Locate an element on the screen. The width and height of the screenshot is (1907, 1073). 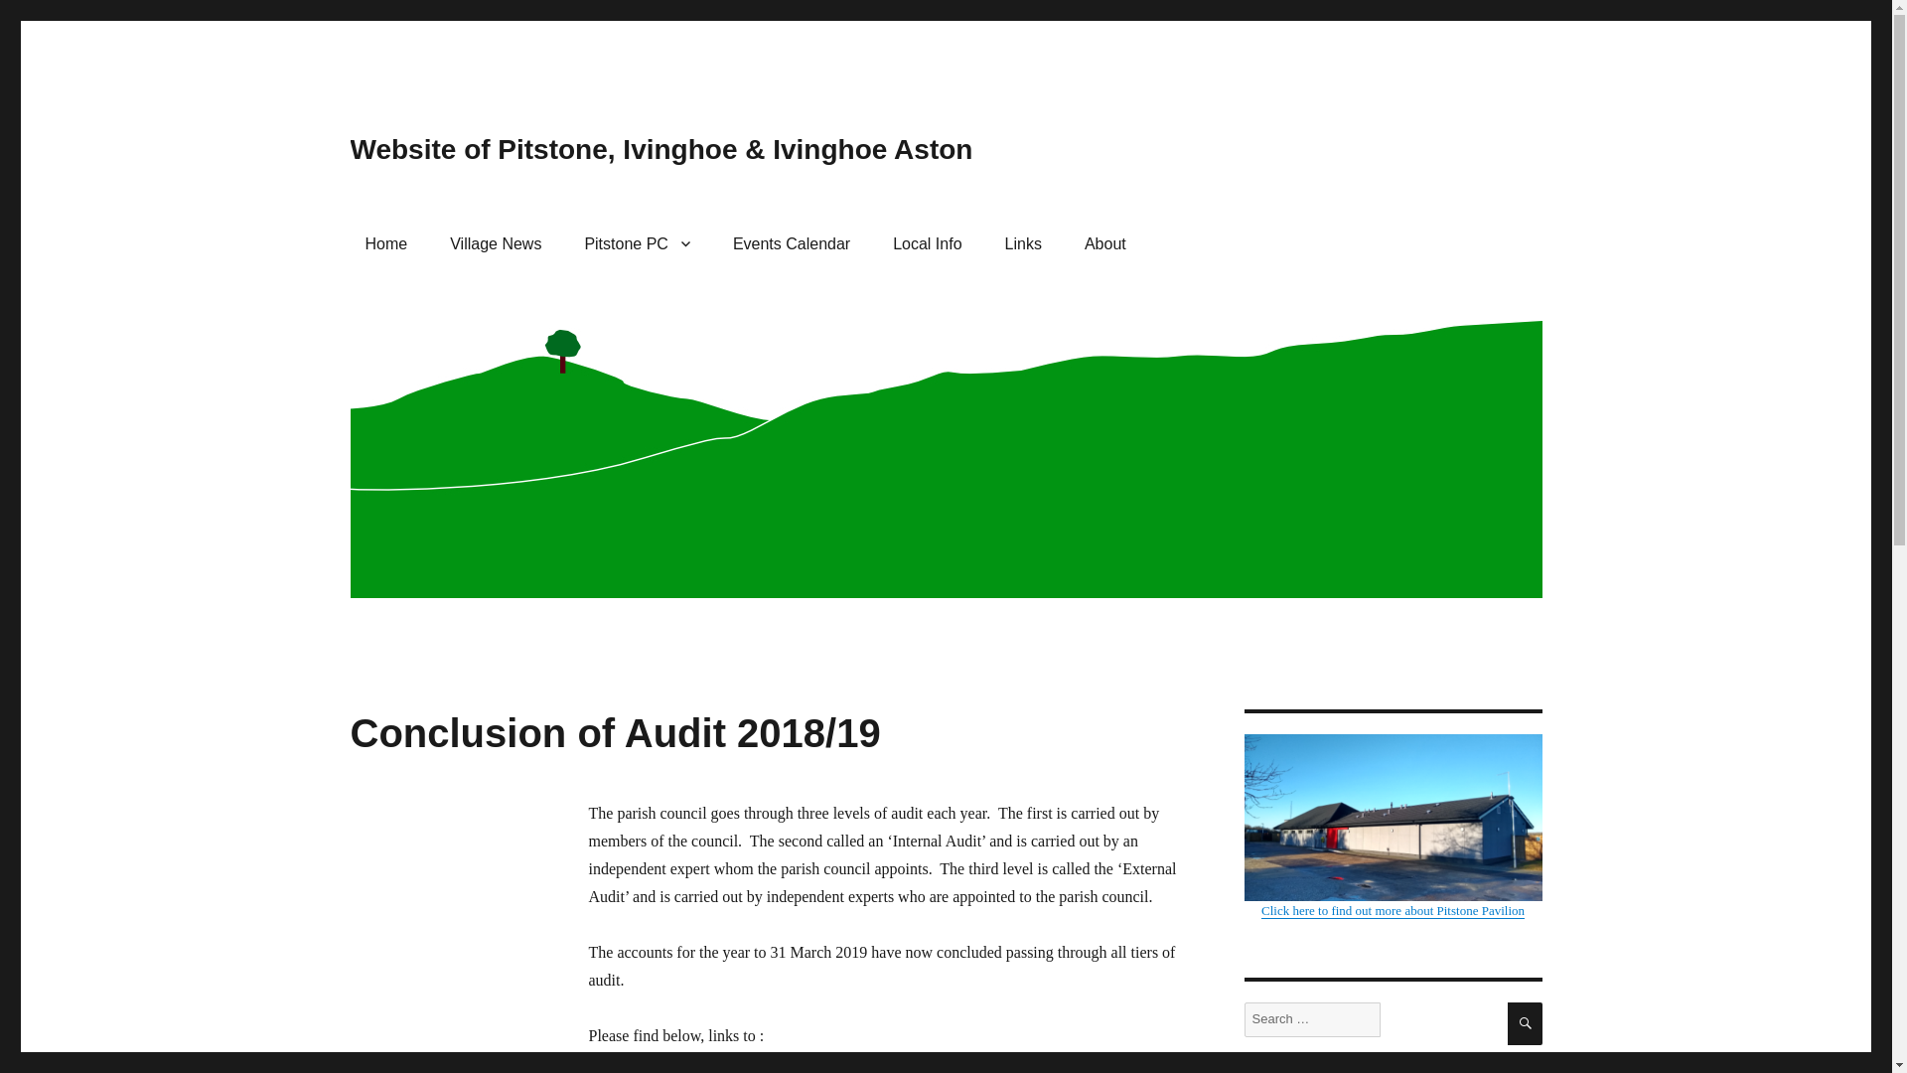
Pitstone PC is located at coordinates (637, 242).